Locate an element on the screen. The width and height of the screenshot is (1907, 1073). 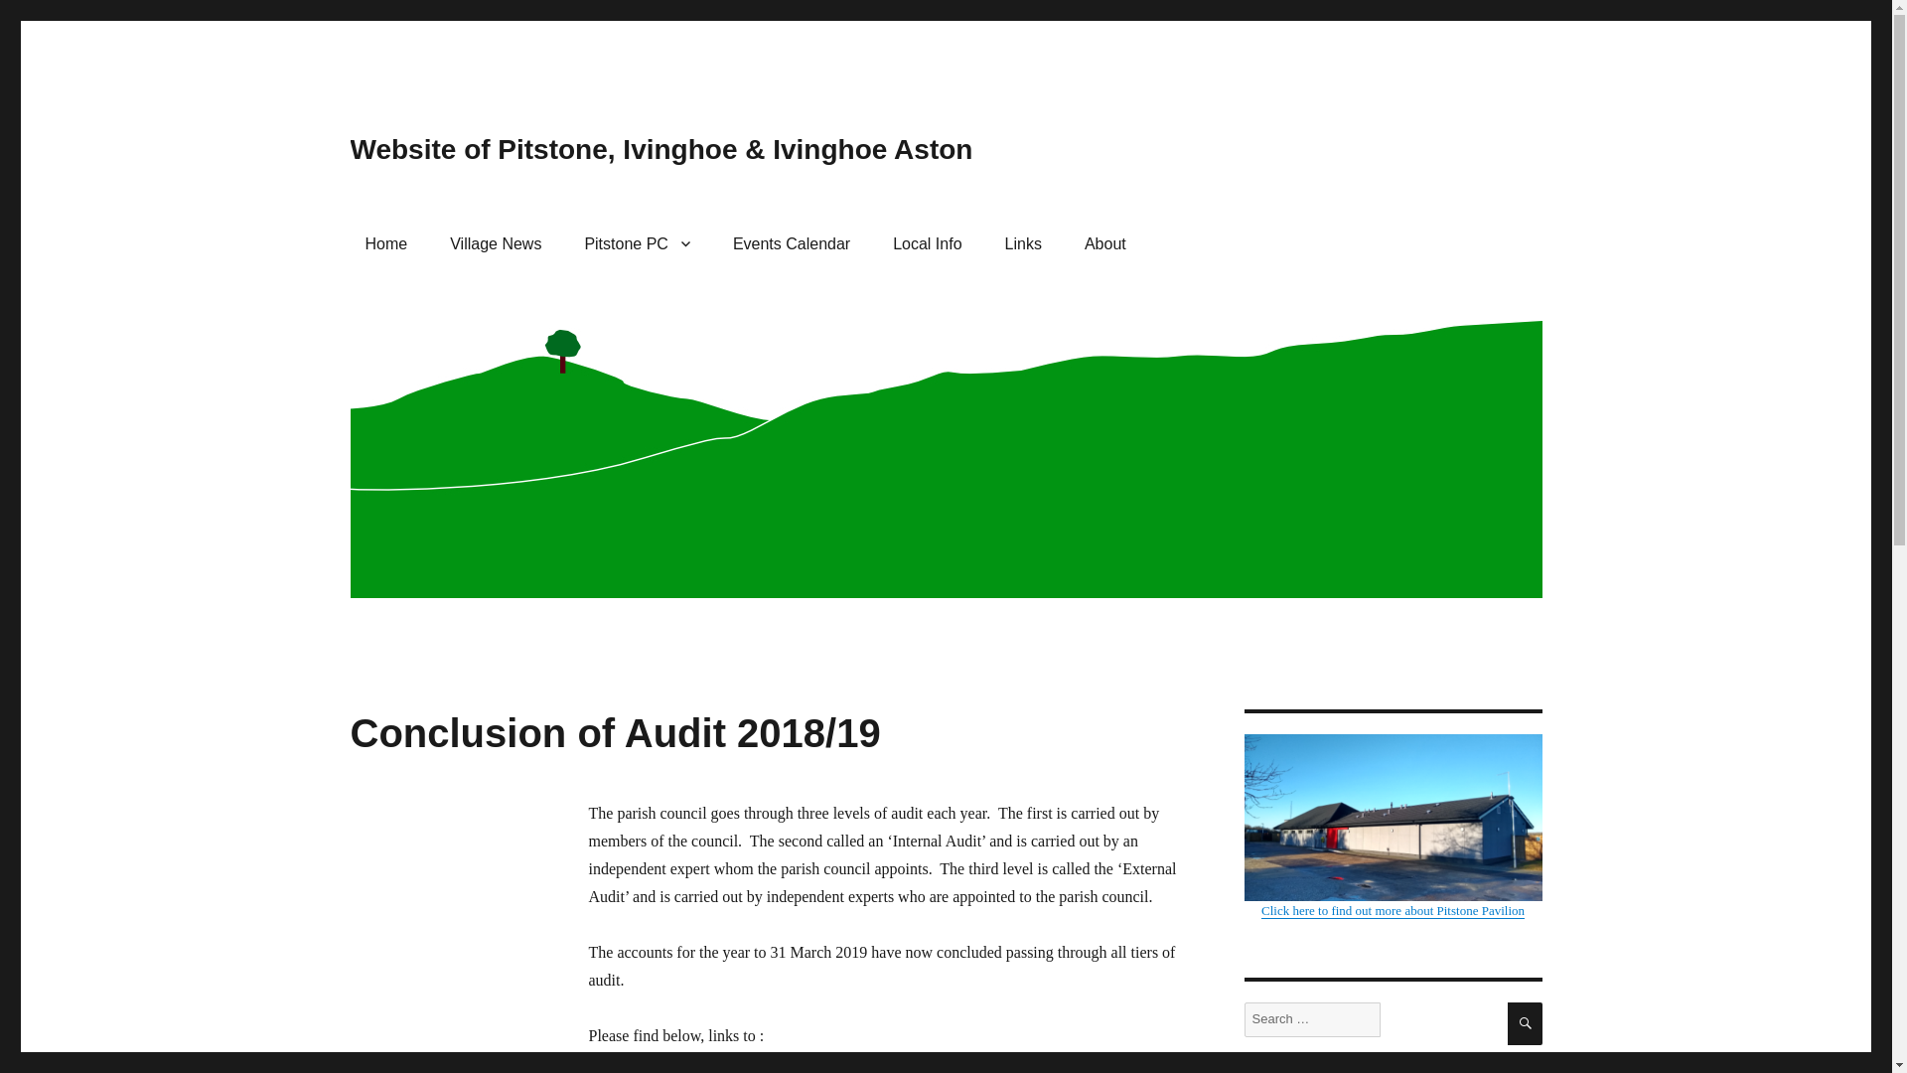
Pitstone PC is located at coordinates (637, 242).